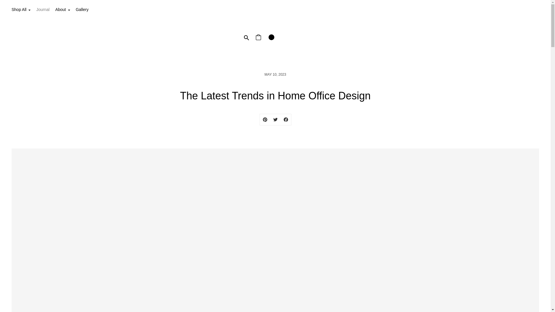  What do you see at coordinates (265, 120) in the screenshot?
I see `Share to Pinterest` at bounding box center [265, 120].